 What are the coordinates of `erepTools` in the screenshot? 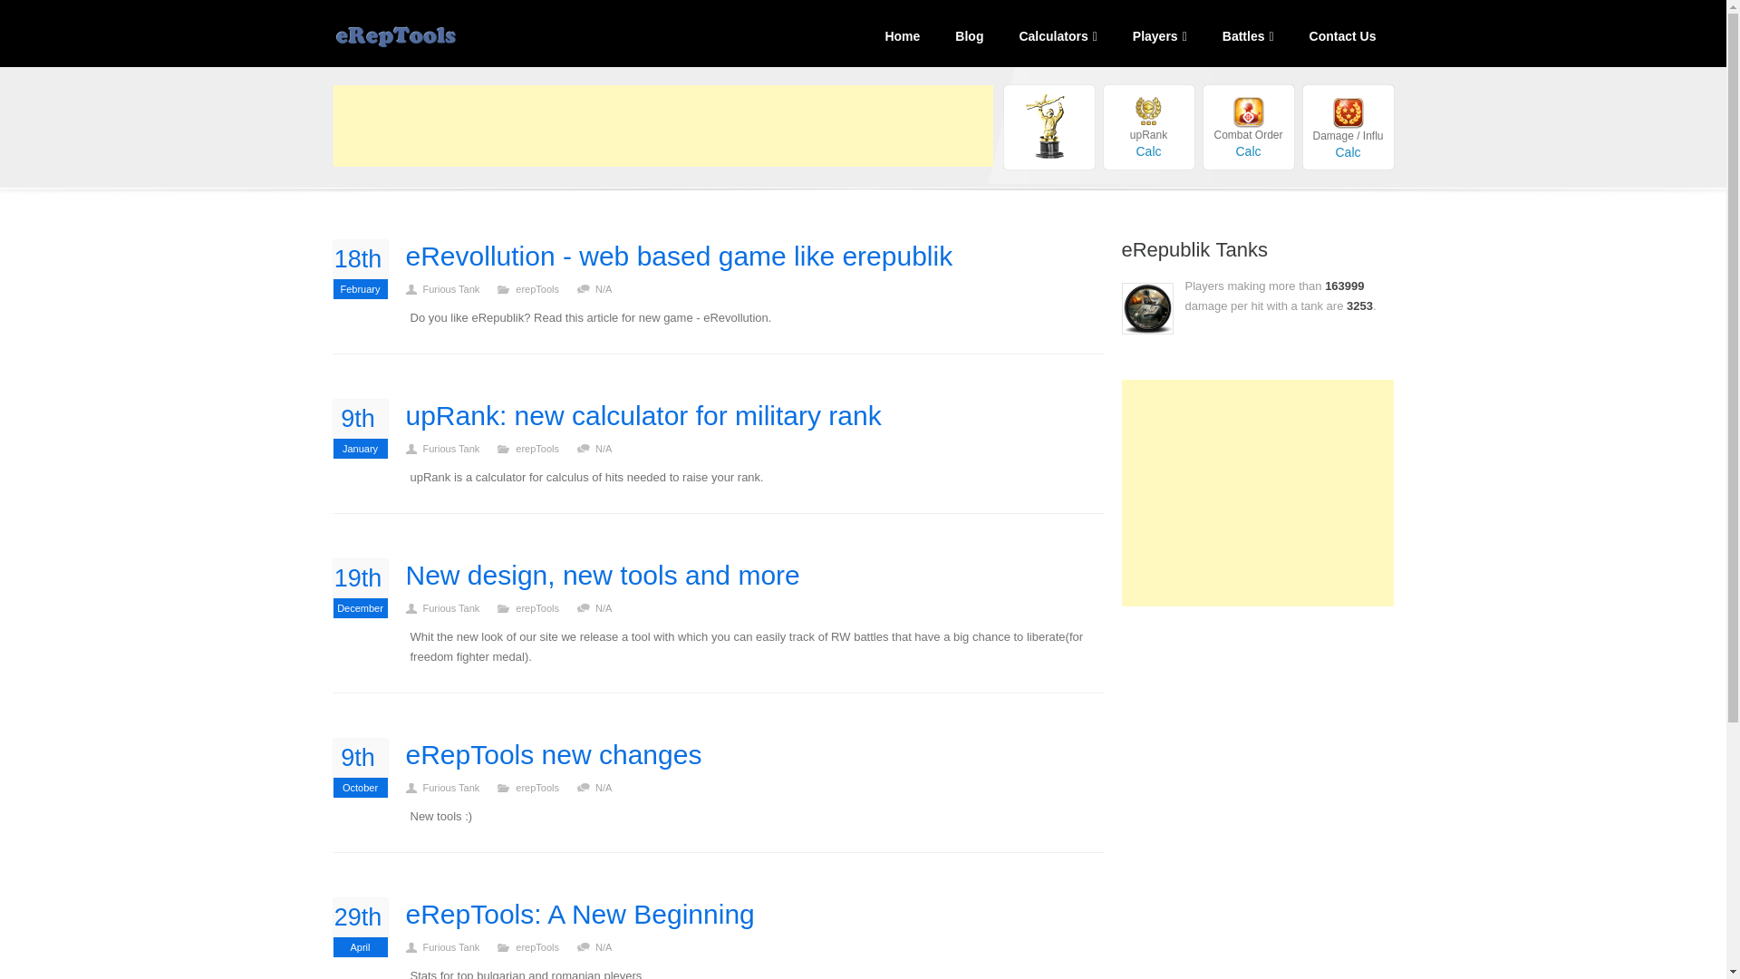 It's located at (546, 449).